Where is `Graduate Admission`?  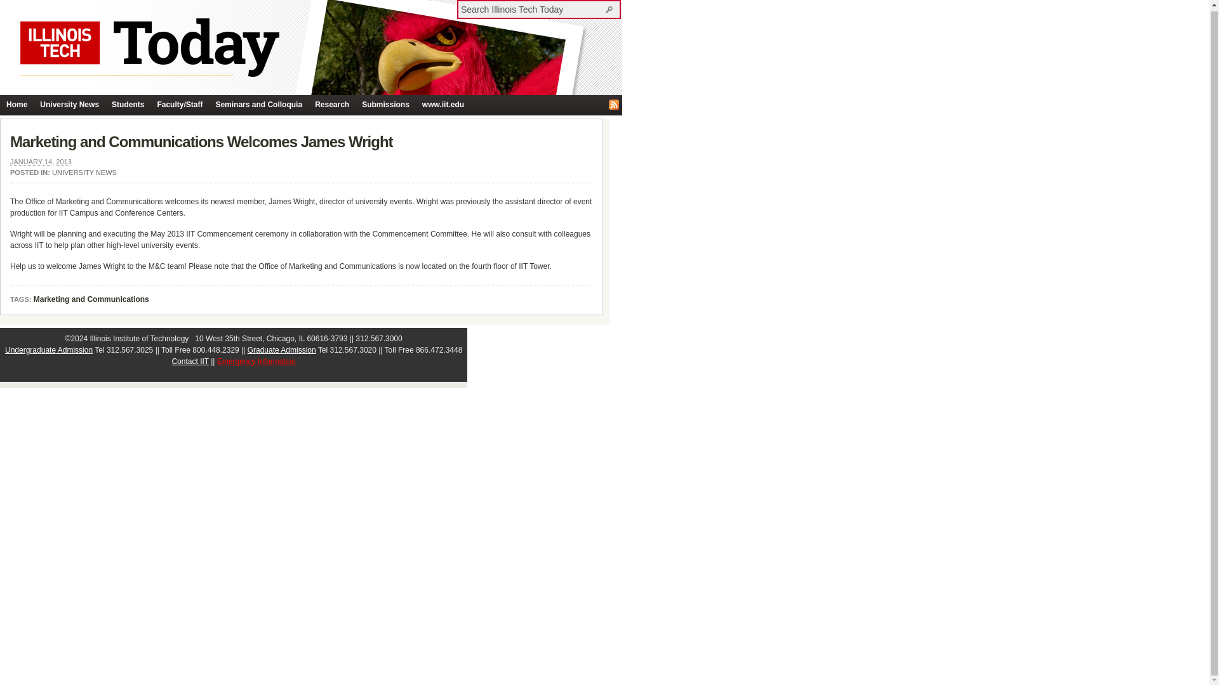 Graduate Admission is located at coordinates (281, 350).